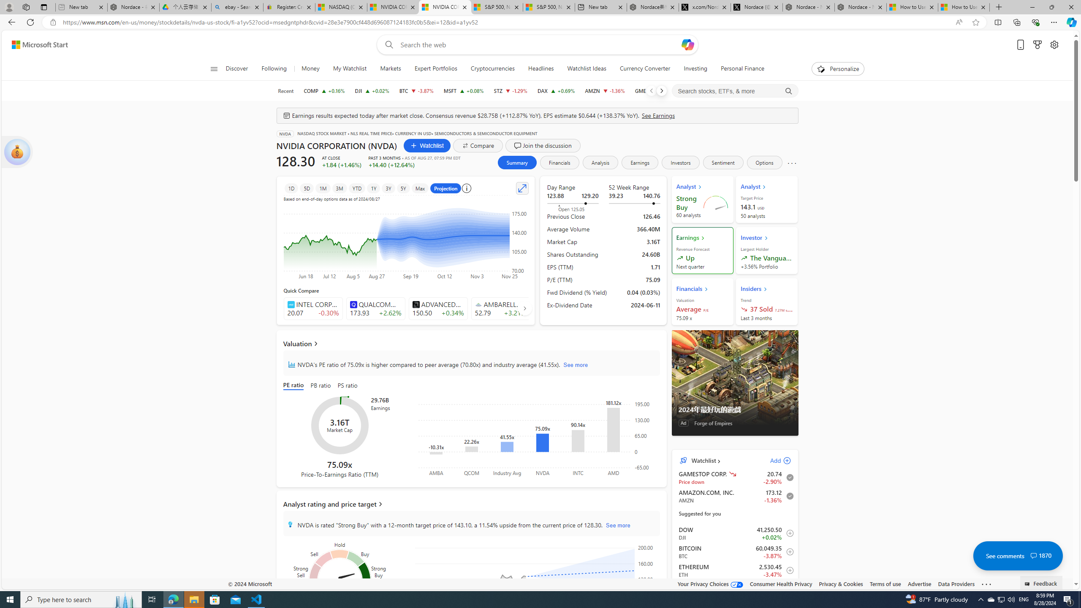  Describe the element at coordinates (436, 69) in the screenshot. I see `Expert Portfolios` at that location.